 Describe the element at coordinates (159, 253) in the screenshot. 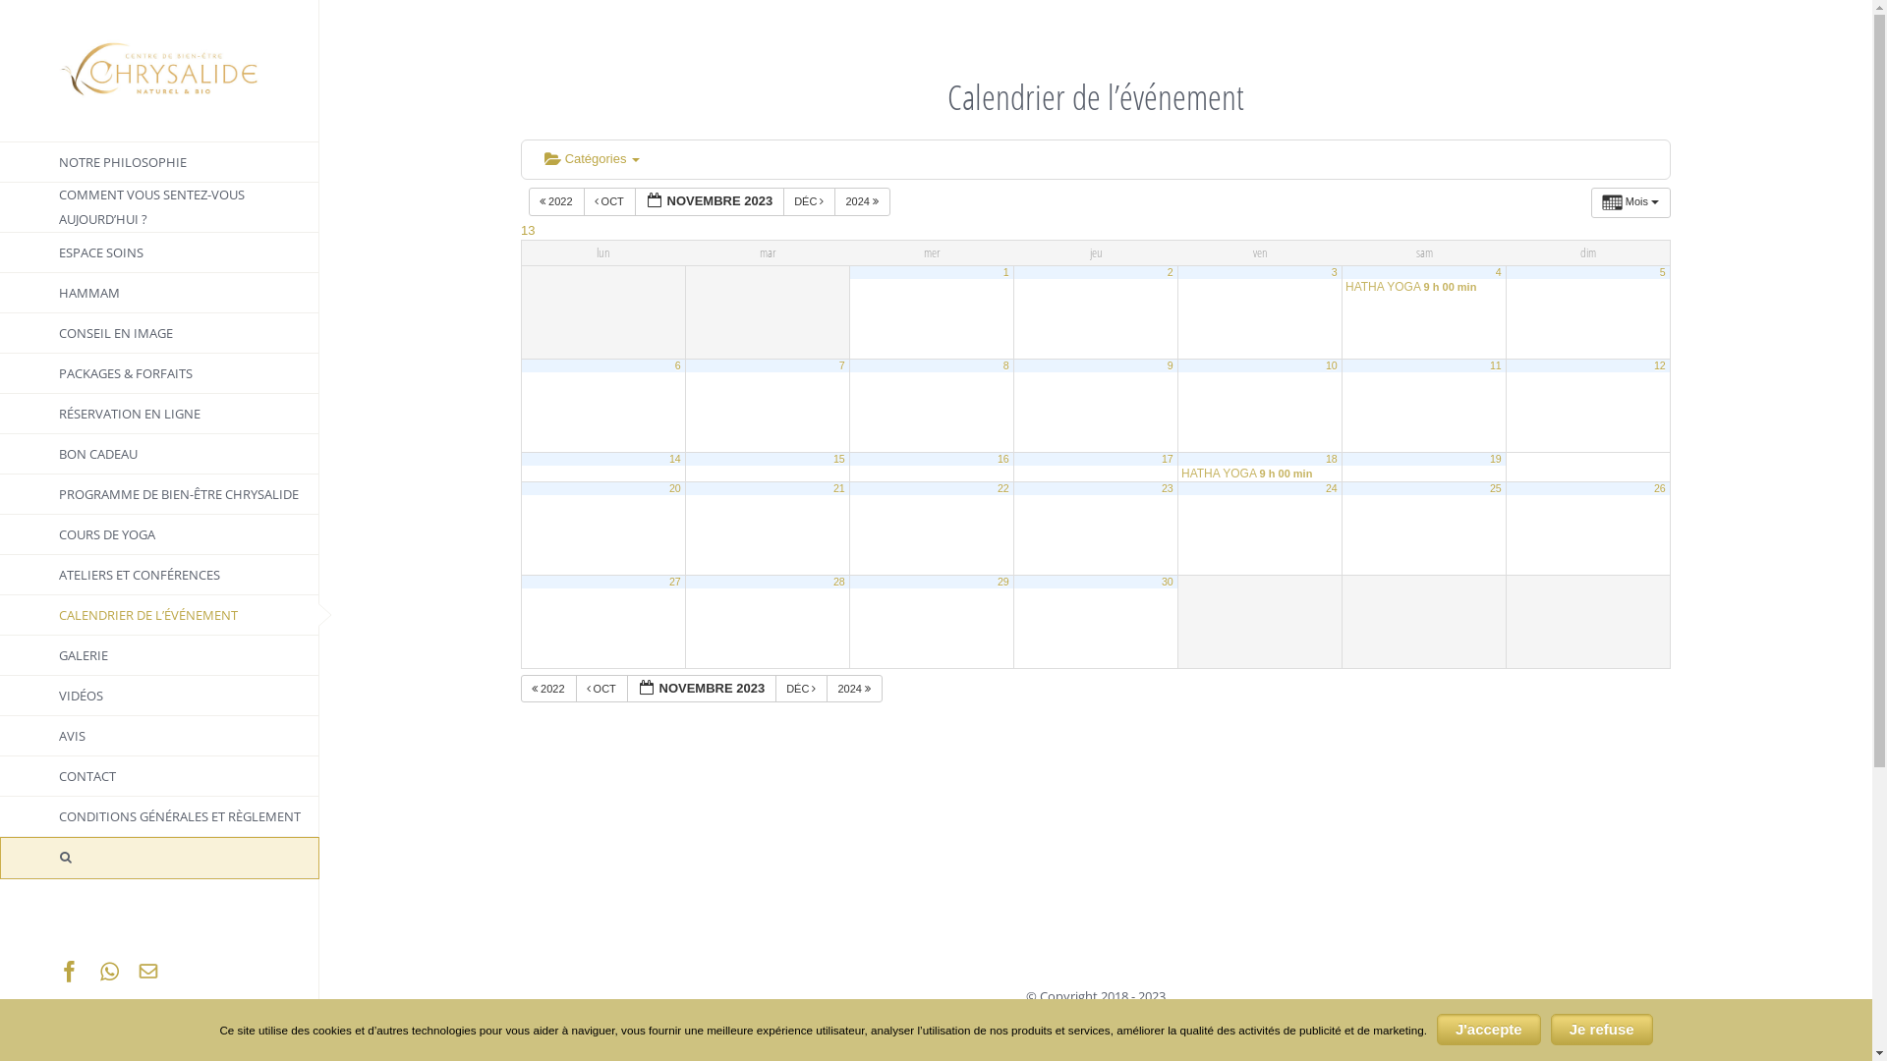

I see `ESPACE SOINS` at that location.